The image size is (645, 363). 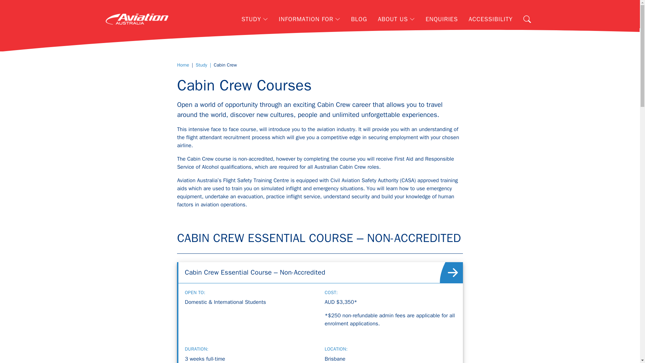 What do you see at coordinates (441, 19) in the screenshot?
I see `ENQUIRIES` at bounding box center [441, 19].